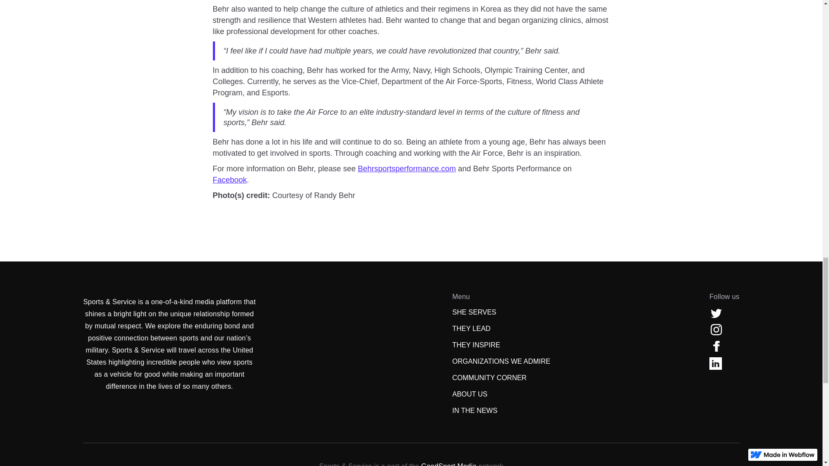 The image size is (829, 466). Describe the element at coordinates (470, 394) in the screenshot. I see `ABOUT US` at that location.